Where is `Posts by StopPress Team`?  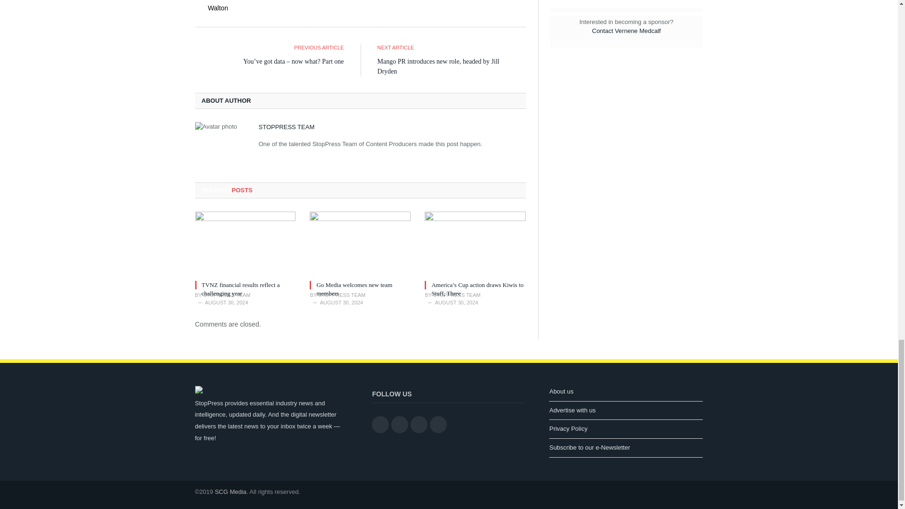
Posts by StopPress Team is located at coordinates (286, 127).